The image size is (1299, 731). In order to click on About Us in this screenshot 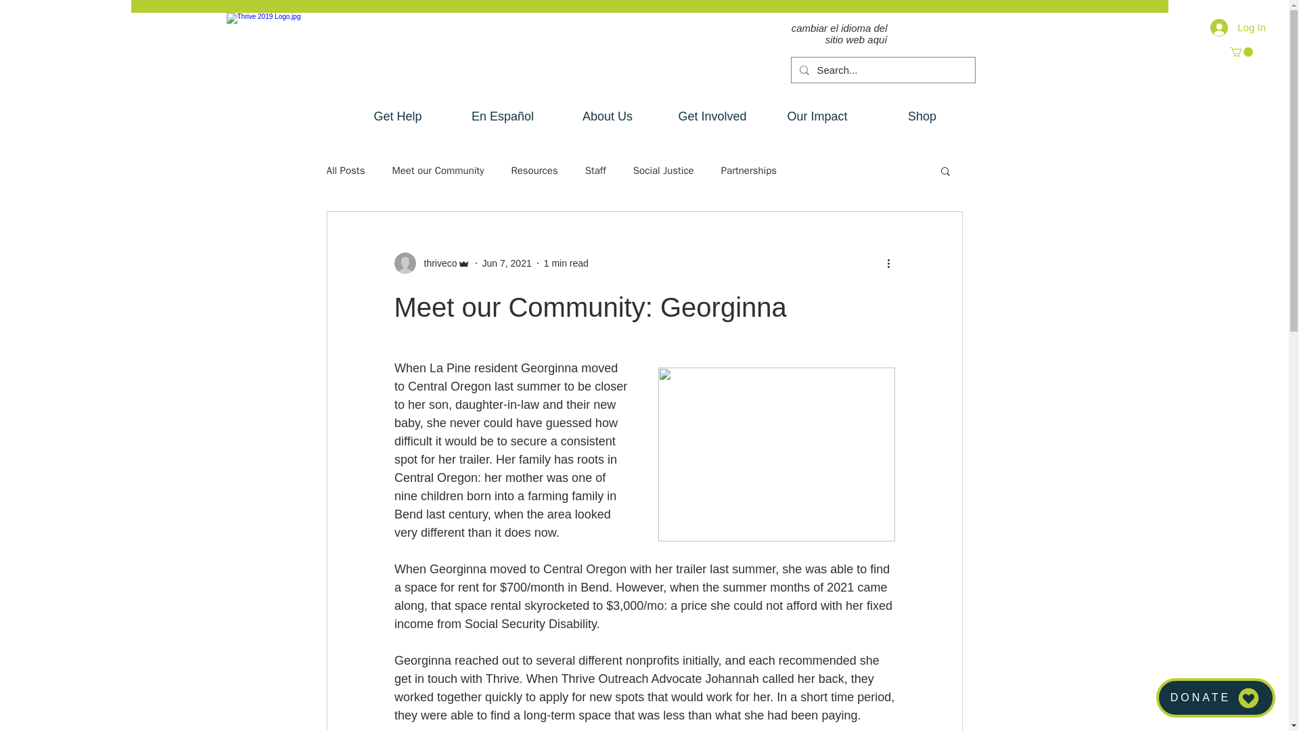, I will do `click(607, 116)`.